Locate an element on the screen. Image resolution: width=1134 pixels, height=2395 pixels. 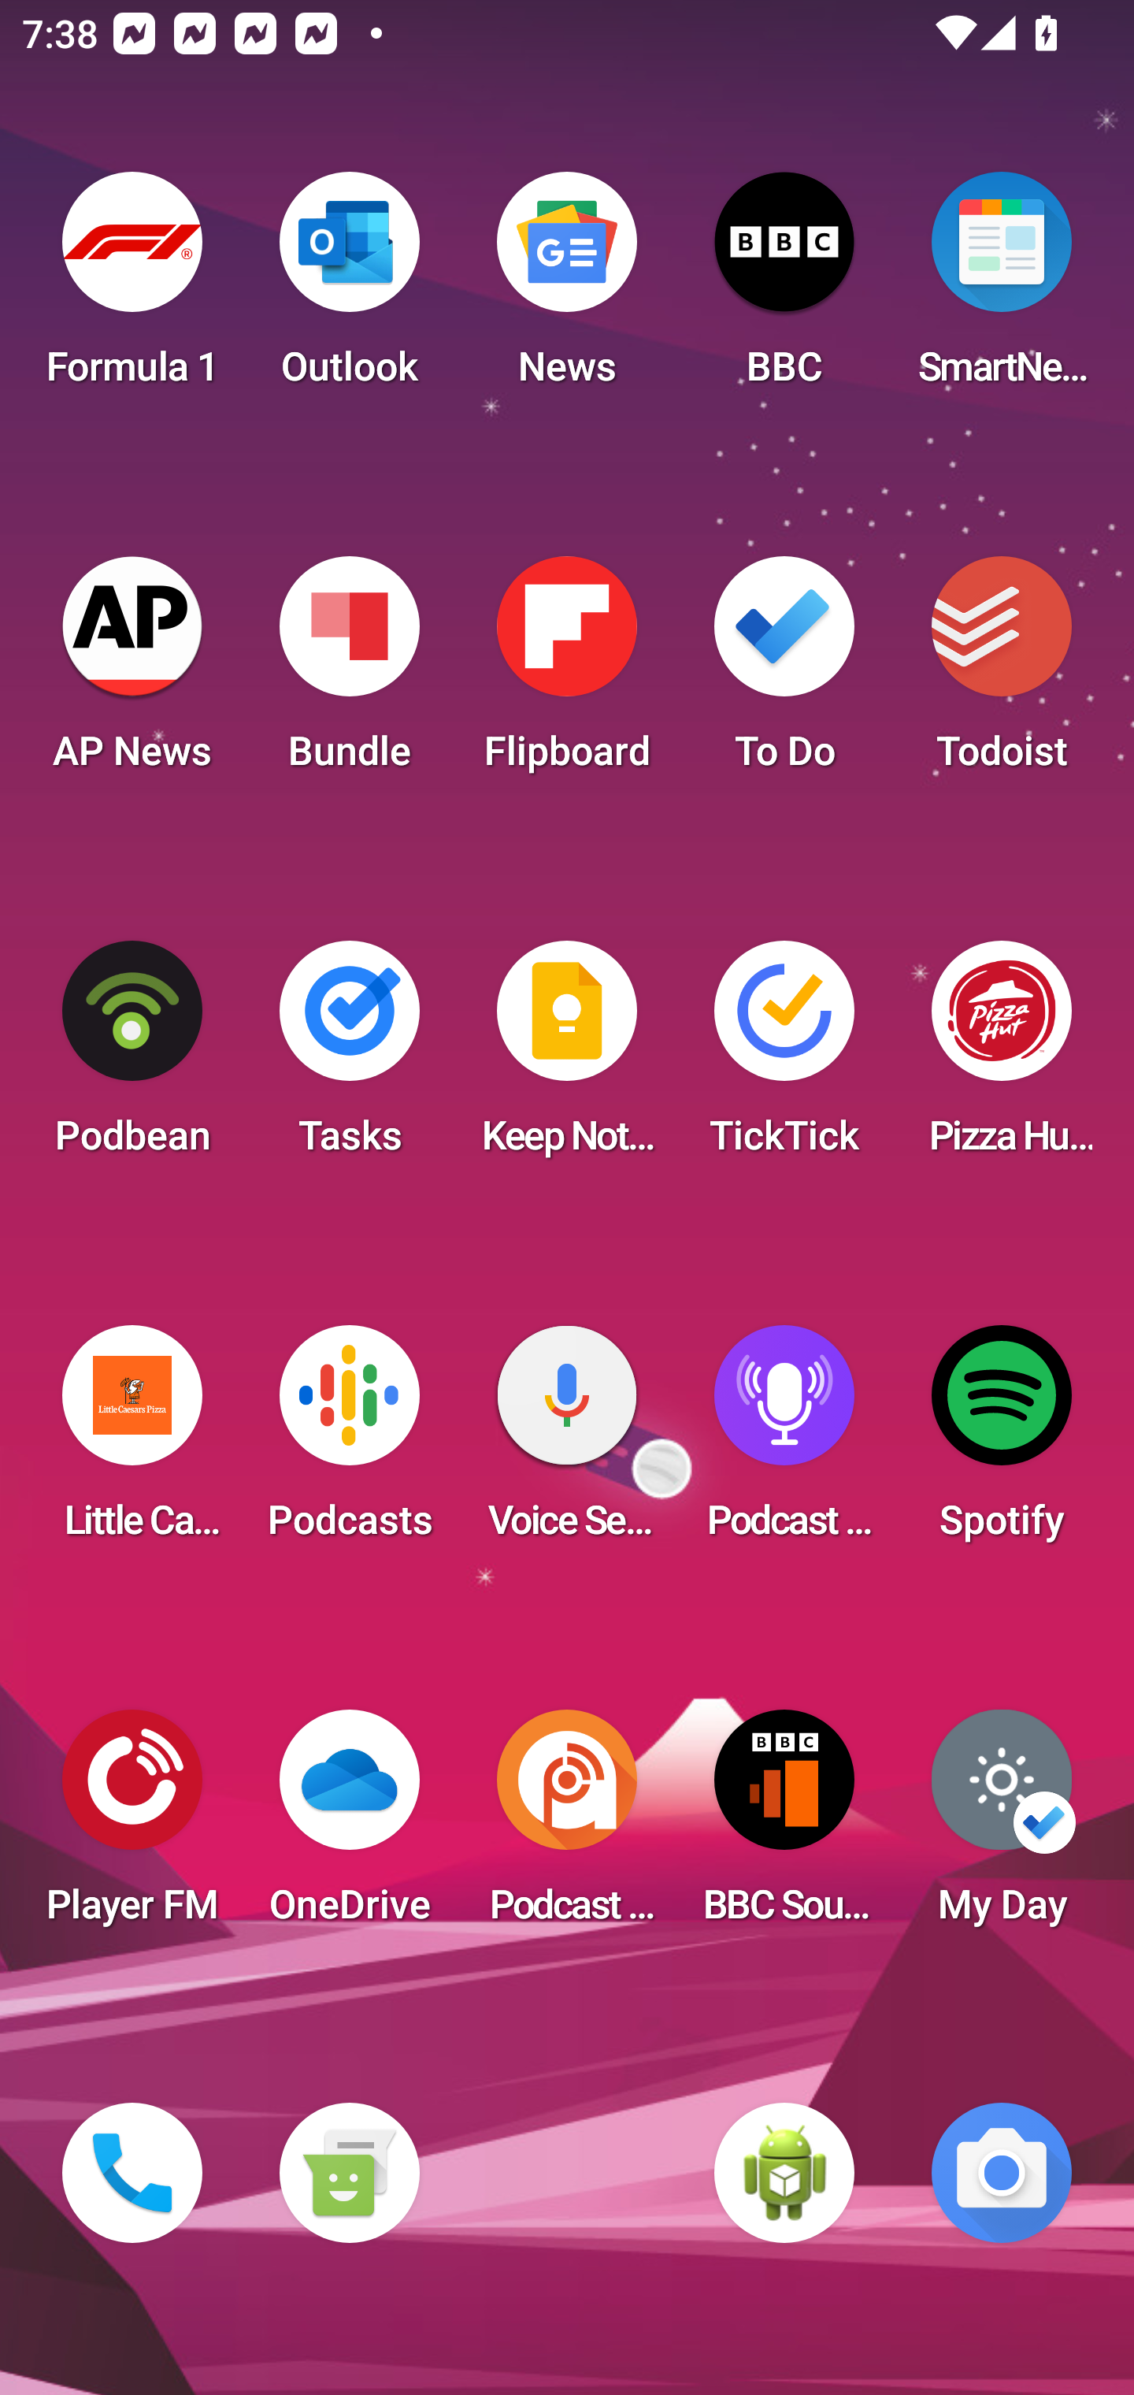
Spotify is located at coordinates (1002, 1442).